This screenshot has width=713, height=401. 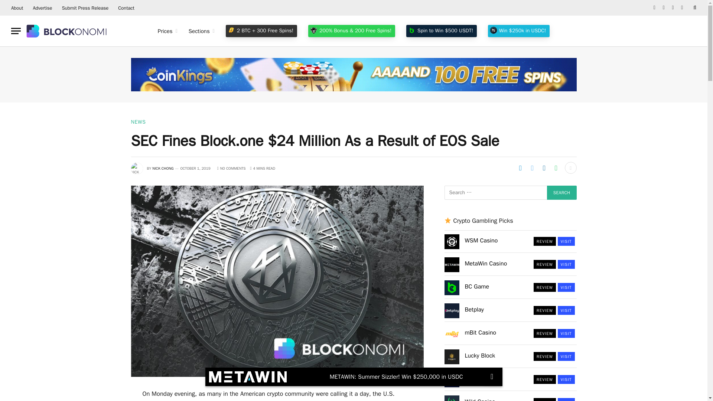 I want to click on Share on Telegram, so click(x=520, y=168).